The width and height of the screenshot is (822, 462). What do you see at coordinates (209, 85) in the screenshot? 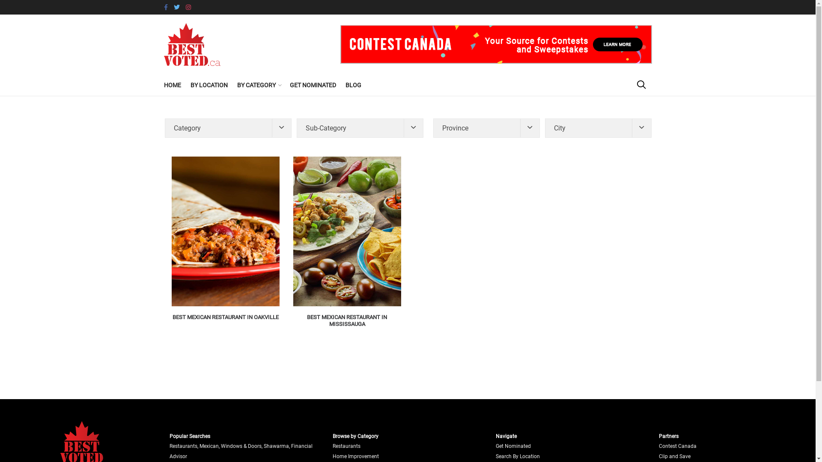
I see `BY LOCATION` at bounding box center [209, 85].